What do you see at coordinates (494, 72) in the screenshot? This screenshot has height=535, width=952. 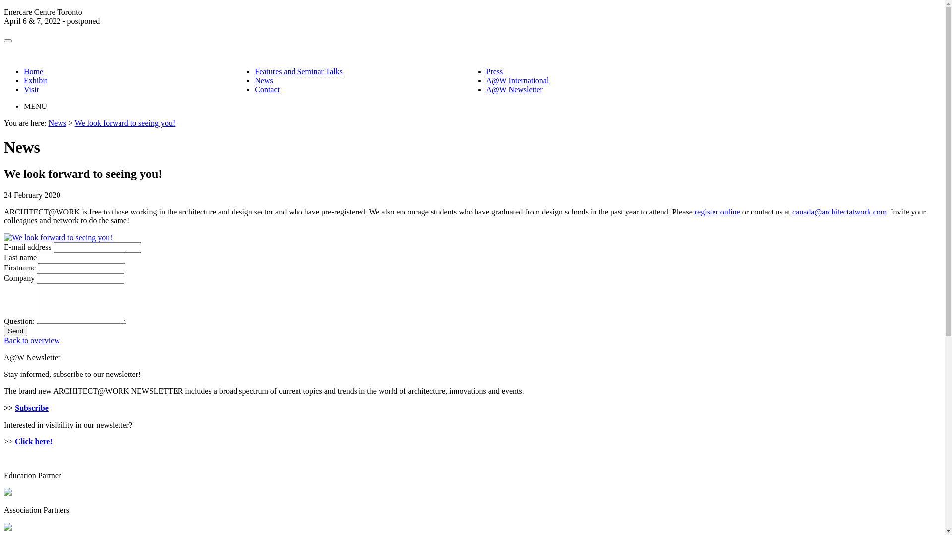 I see `Press` at bounding box center [494, 72].